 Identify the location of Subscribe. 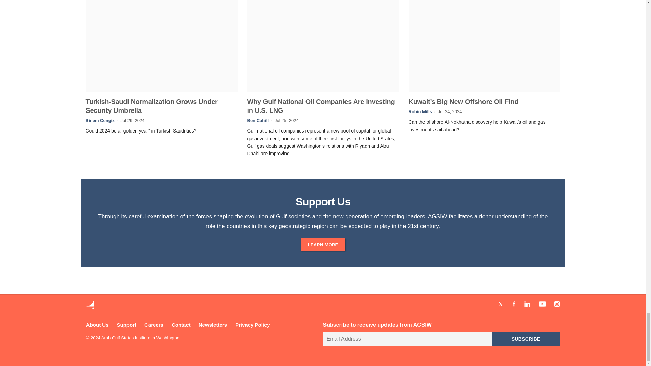
(526, 339).